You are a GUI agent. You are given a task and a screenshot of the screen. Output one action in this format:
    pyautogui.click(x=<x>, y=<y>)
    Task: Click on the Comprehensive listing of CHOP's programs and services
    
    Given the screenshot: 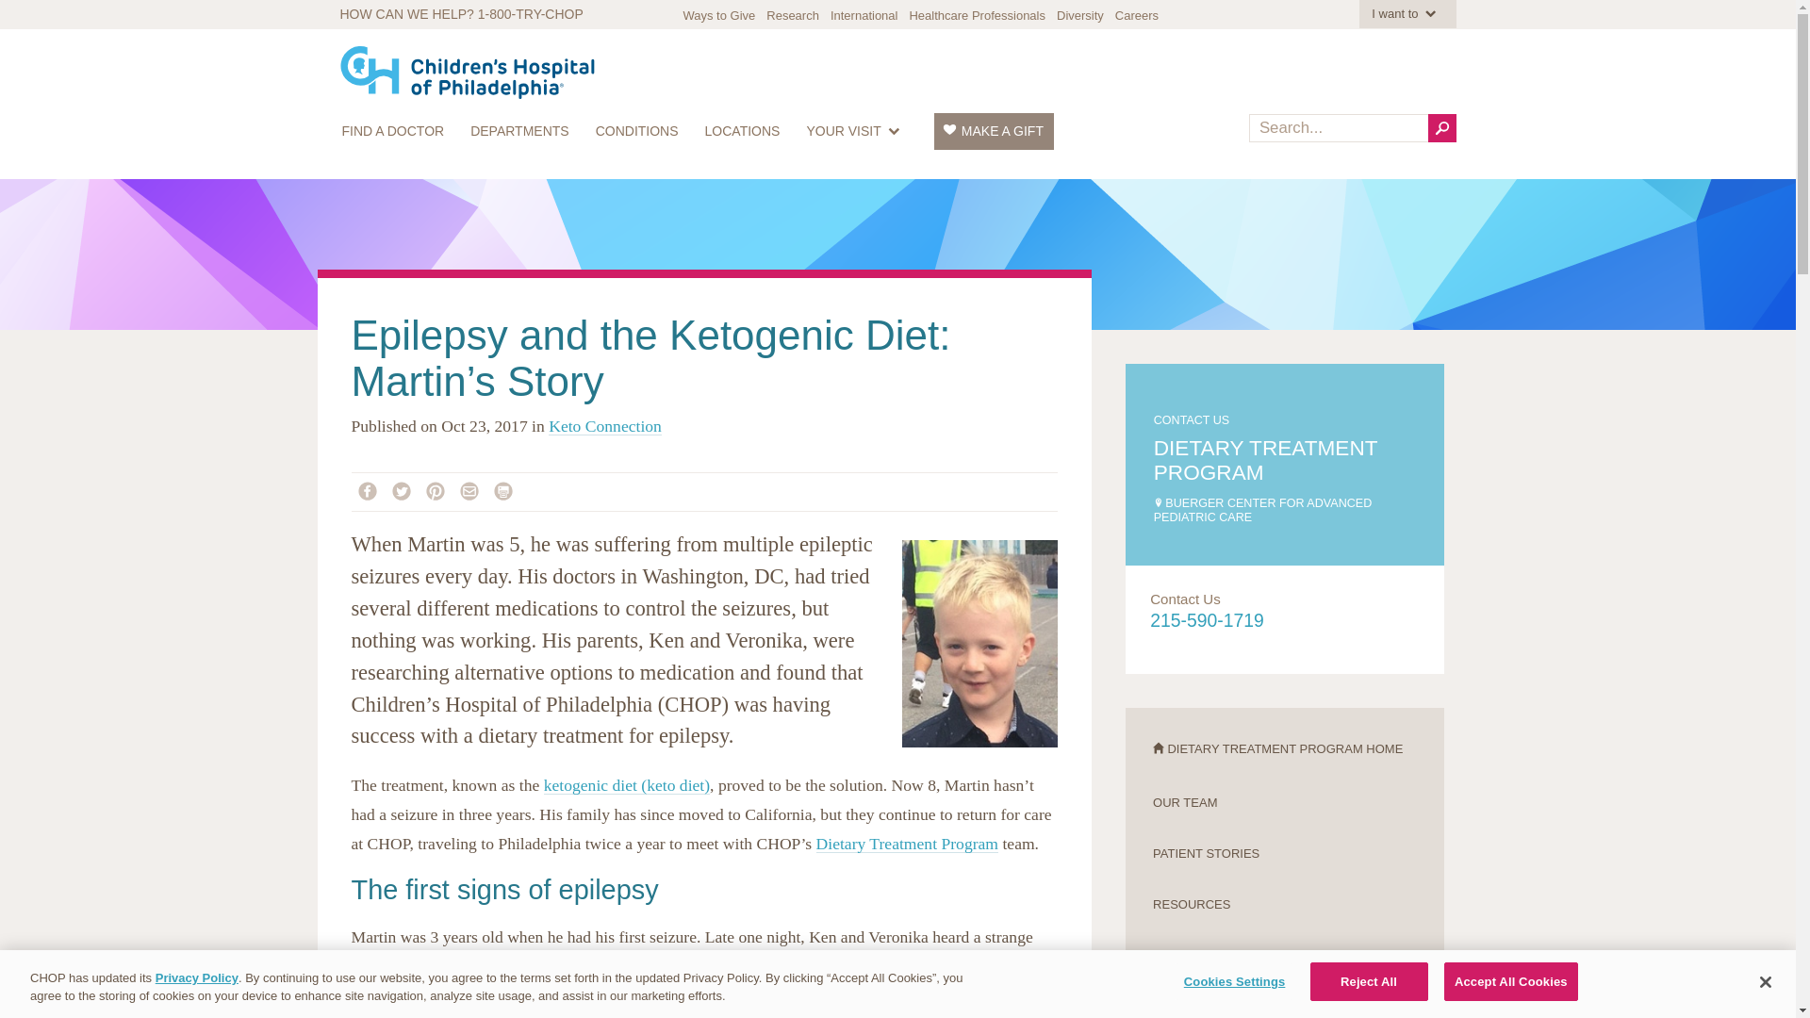 What is the action you would take?
    pyautogui.click(x=520, y=130)
    